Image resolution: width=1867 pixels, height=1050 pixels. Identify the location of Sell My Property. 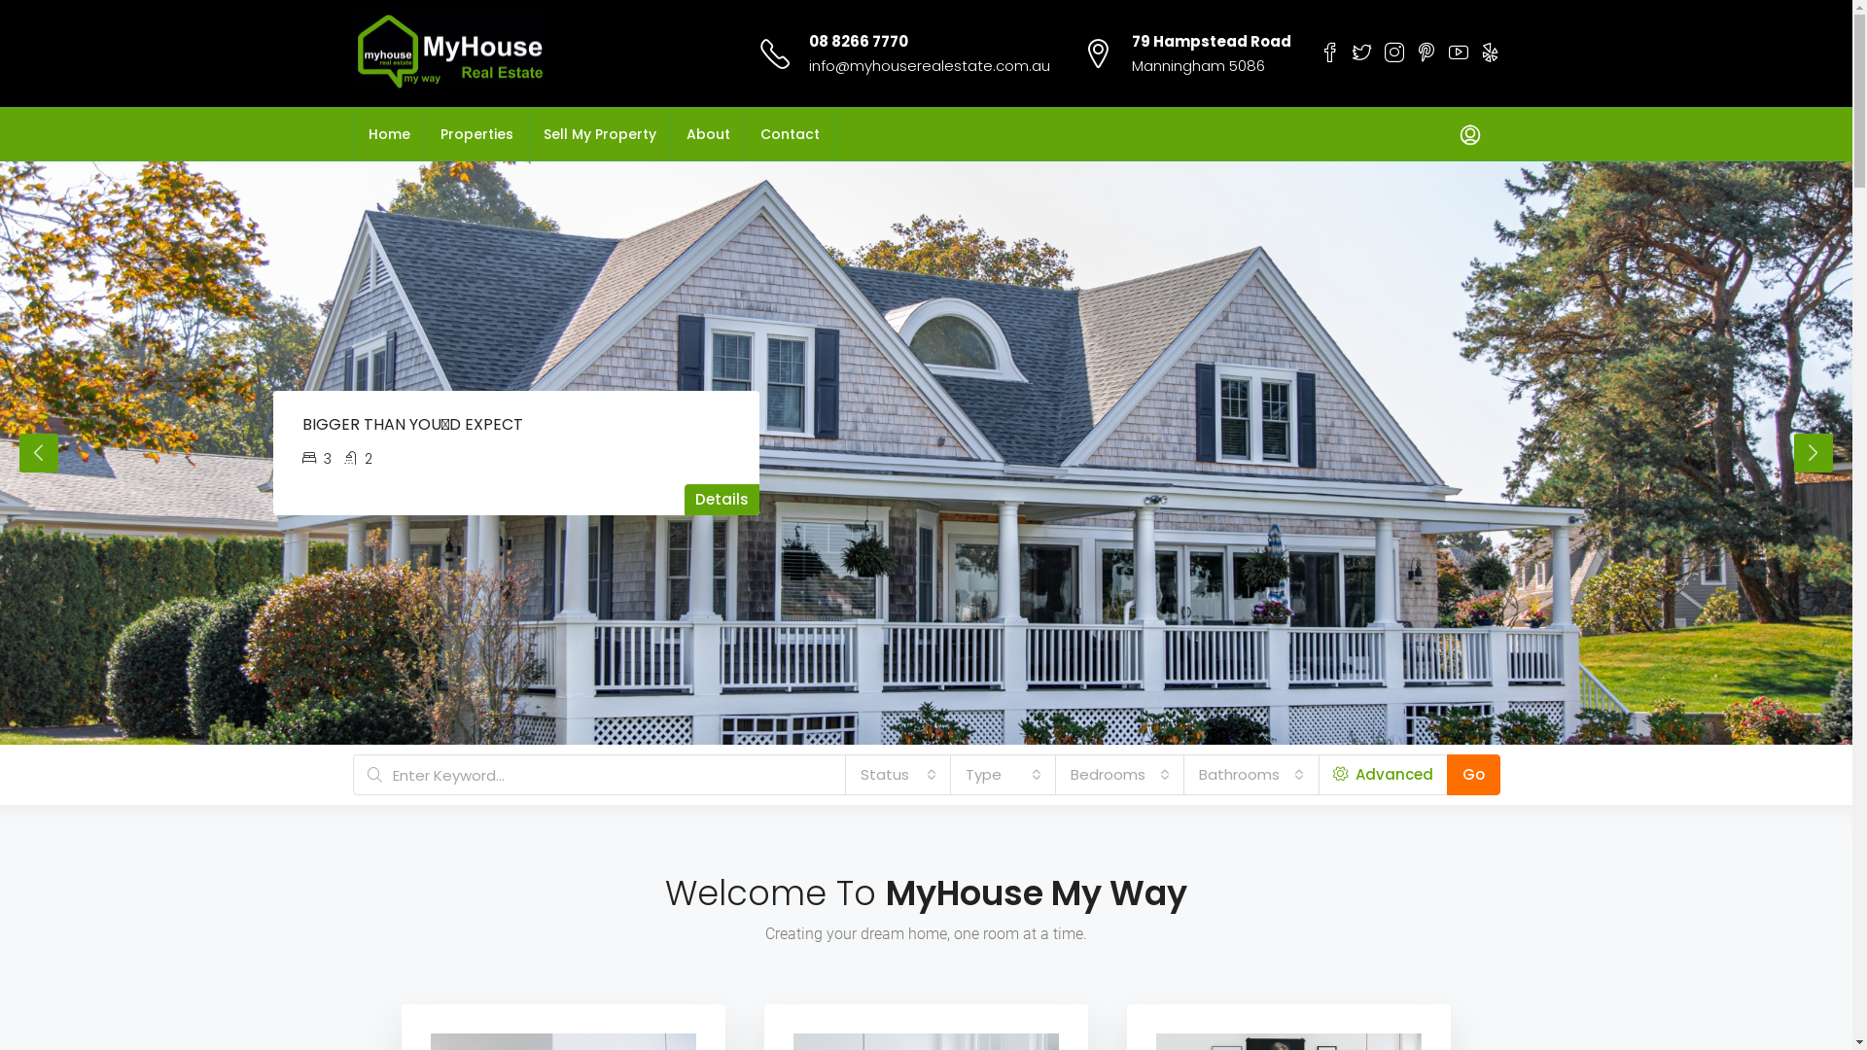
(600, 134).